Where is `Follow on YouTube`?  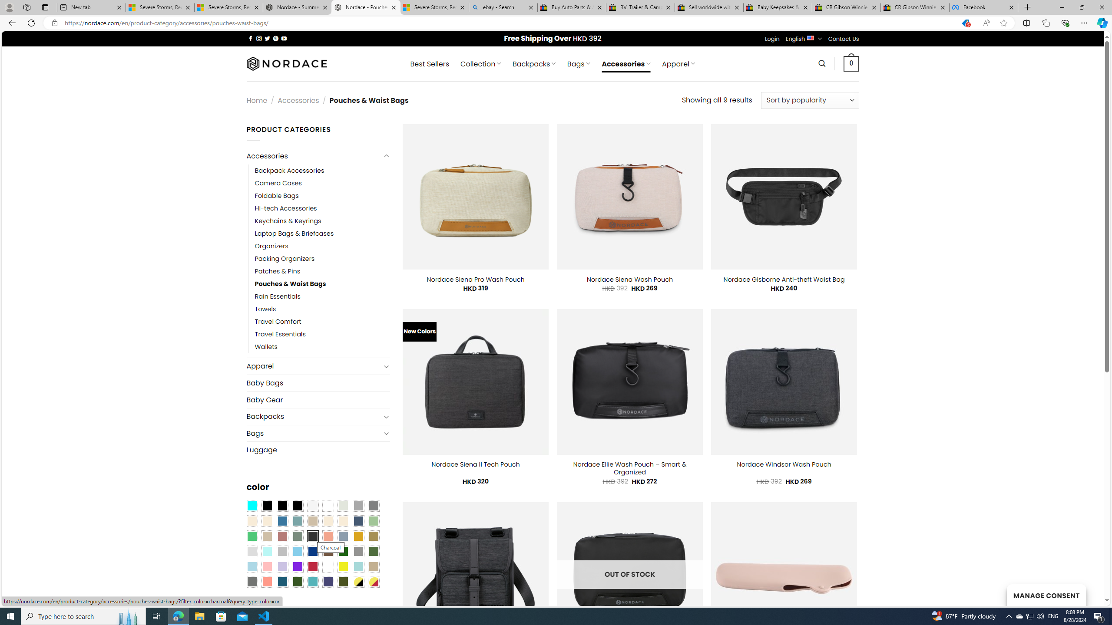 Follow on YouTube is located at coordinates (284, 38).